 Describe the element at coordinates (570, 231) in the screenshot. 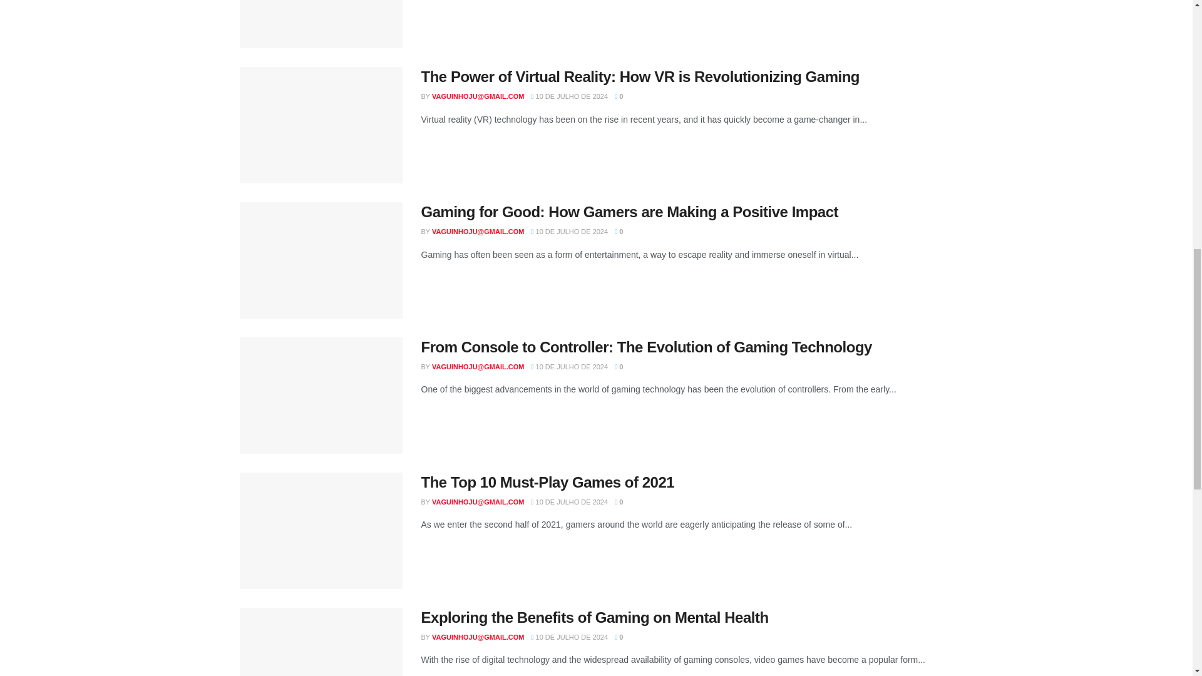

I see `10 DE JULHO DE 2024` at that location.